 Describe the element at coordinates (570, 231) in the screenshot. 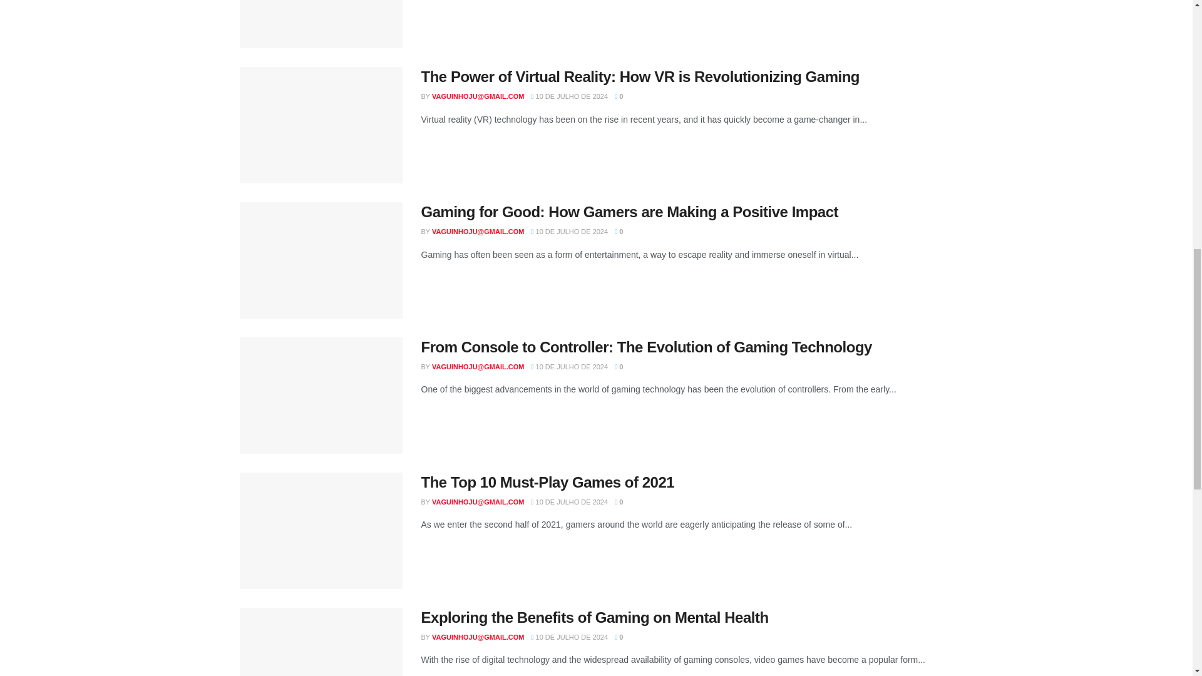

I see `10 DE JULHO DE 2024` at that location.